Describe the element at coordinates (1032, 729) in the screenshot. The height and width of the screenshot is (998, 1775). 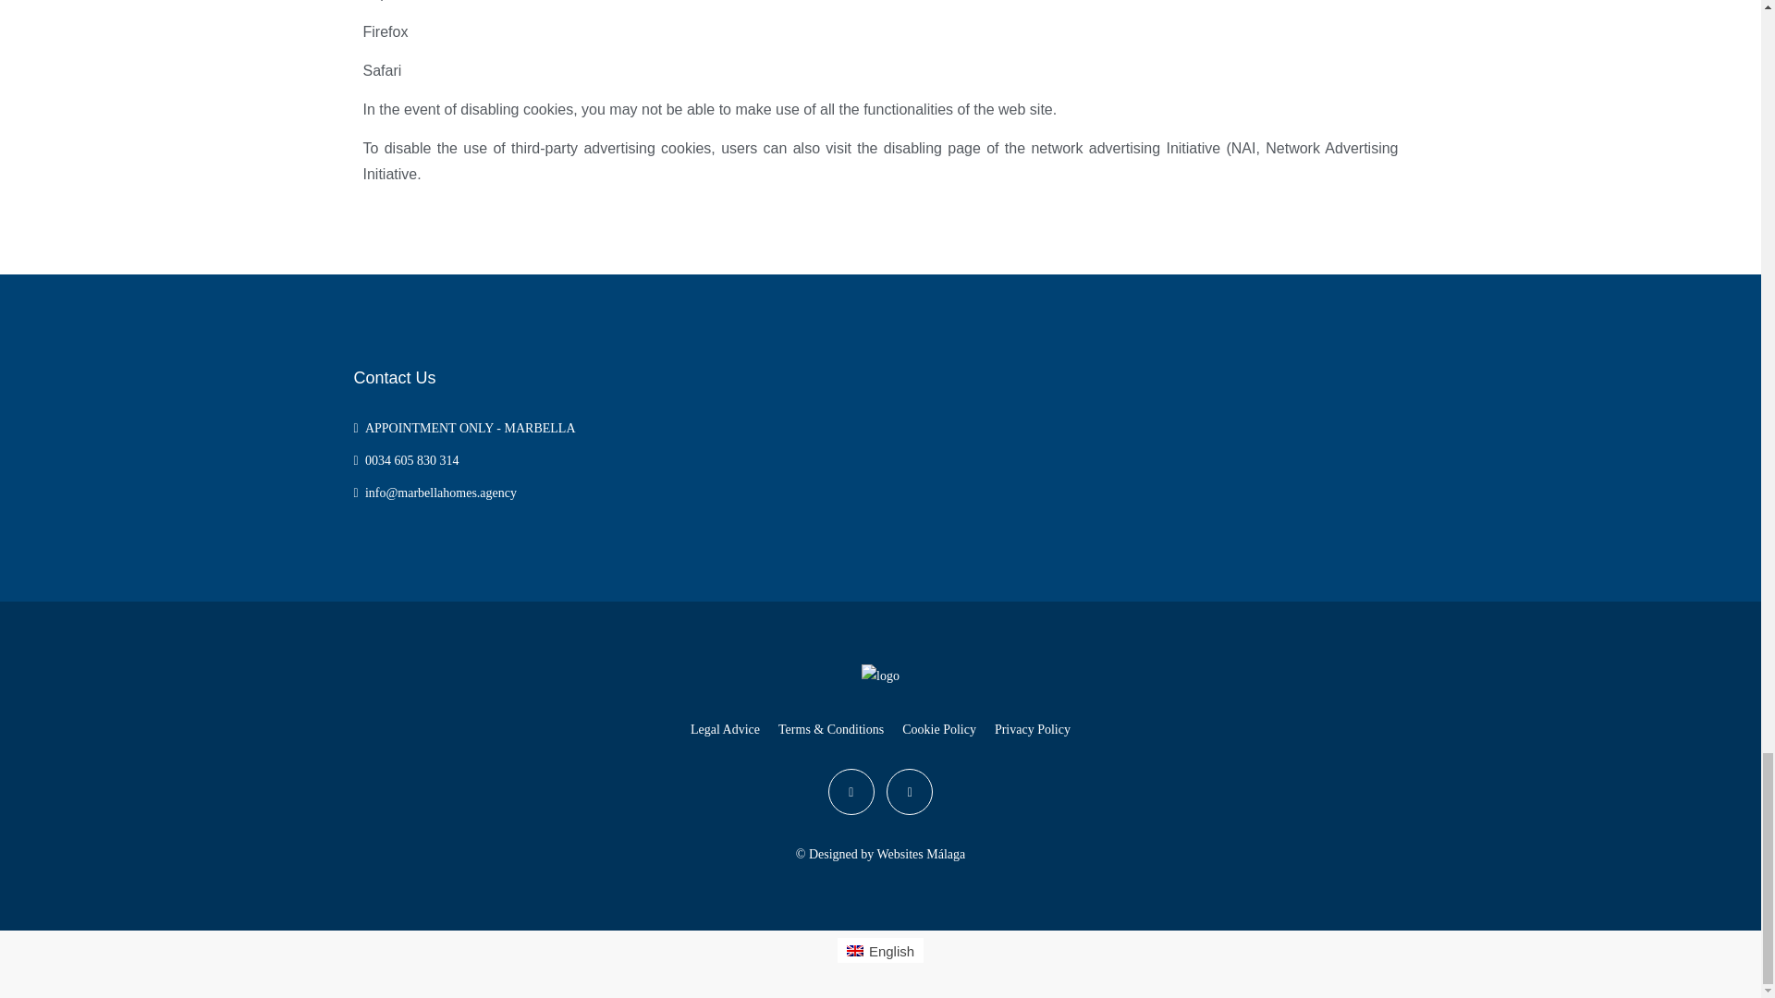
I see `Privacy Policy` at that location.